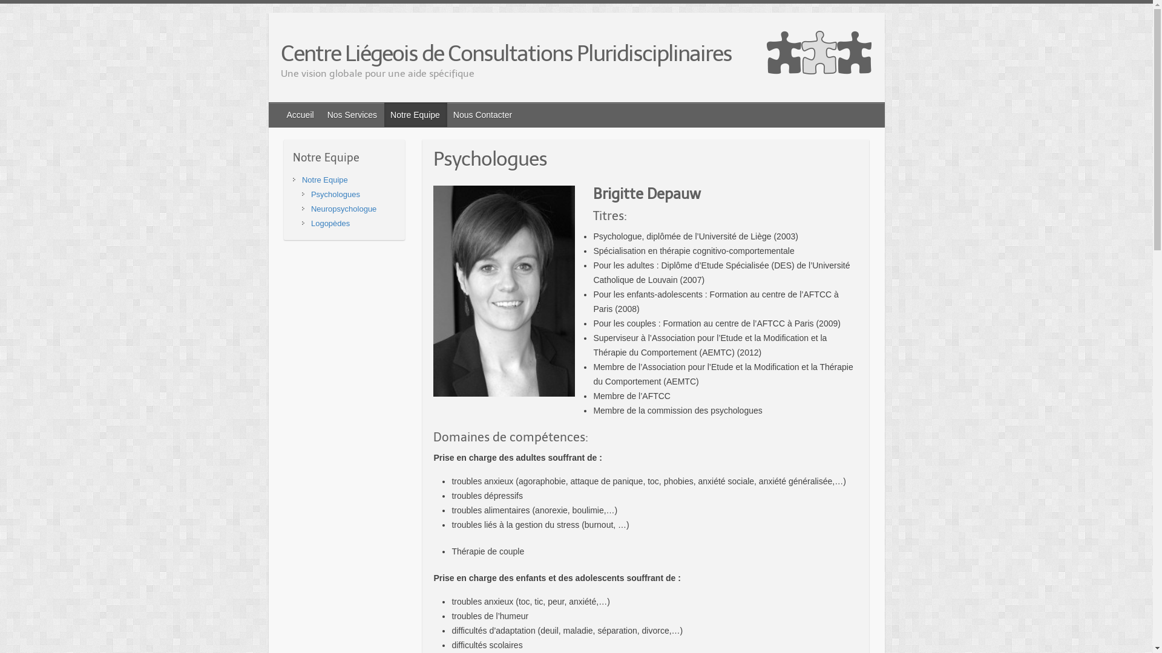 This screenshot has width=1162, height=653. I want to click on Notre Equipe, so click(325, 180).